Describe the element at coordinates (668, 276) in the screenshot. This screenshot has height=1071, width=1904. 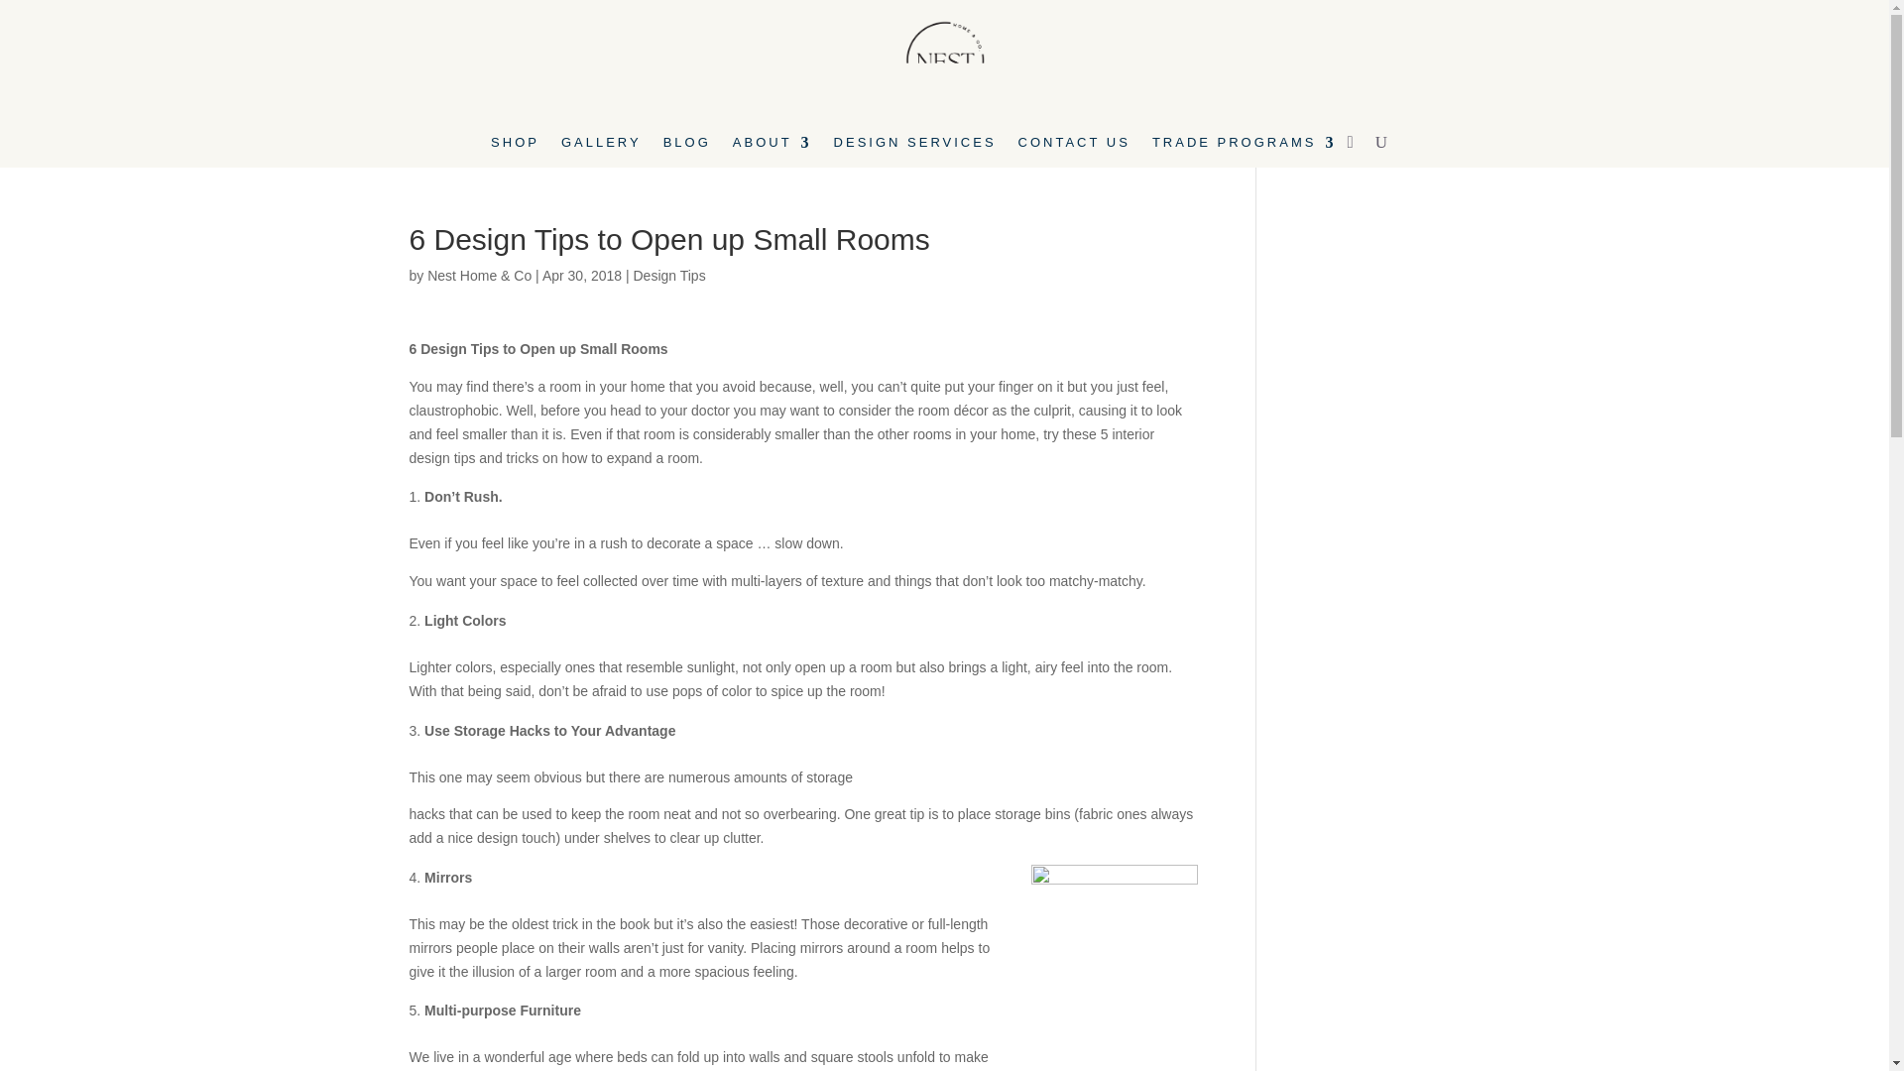
I see `Design Tips` at that location.